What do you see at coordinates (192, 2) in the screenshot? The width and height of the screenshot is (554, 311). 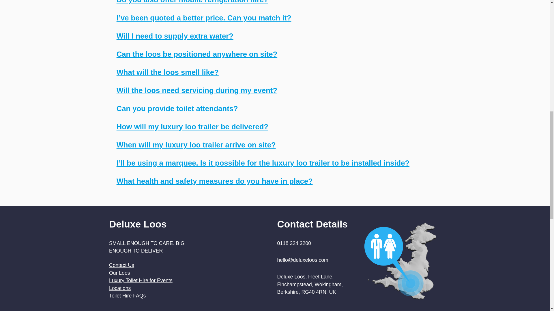 I see `Do you also offer mobile refrigeration hire?` at bounding box center [192, 2].